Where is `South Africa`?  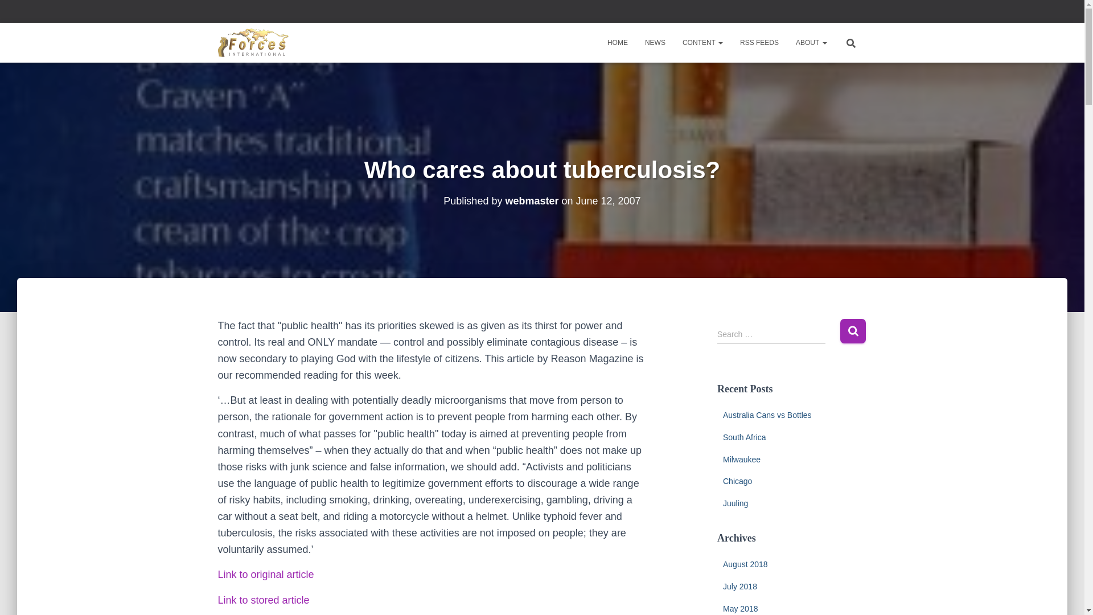 South Africa is located at coordinates (744, 437).